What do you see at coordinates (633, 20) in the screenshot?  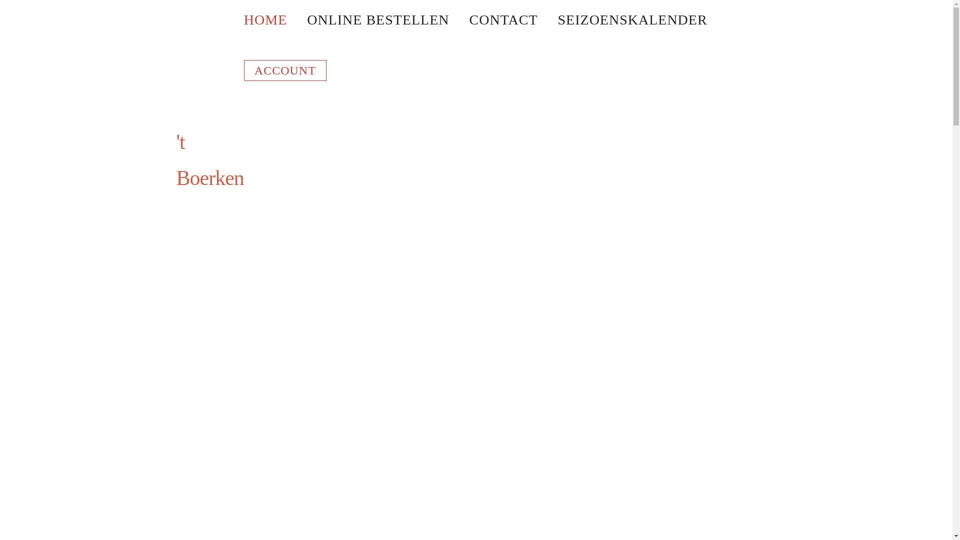 I see `SEIZOENSKALENDER` at bounding box center [633, 20].